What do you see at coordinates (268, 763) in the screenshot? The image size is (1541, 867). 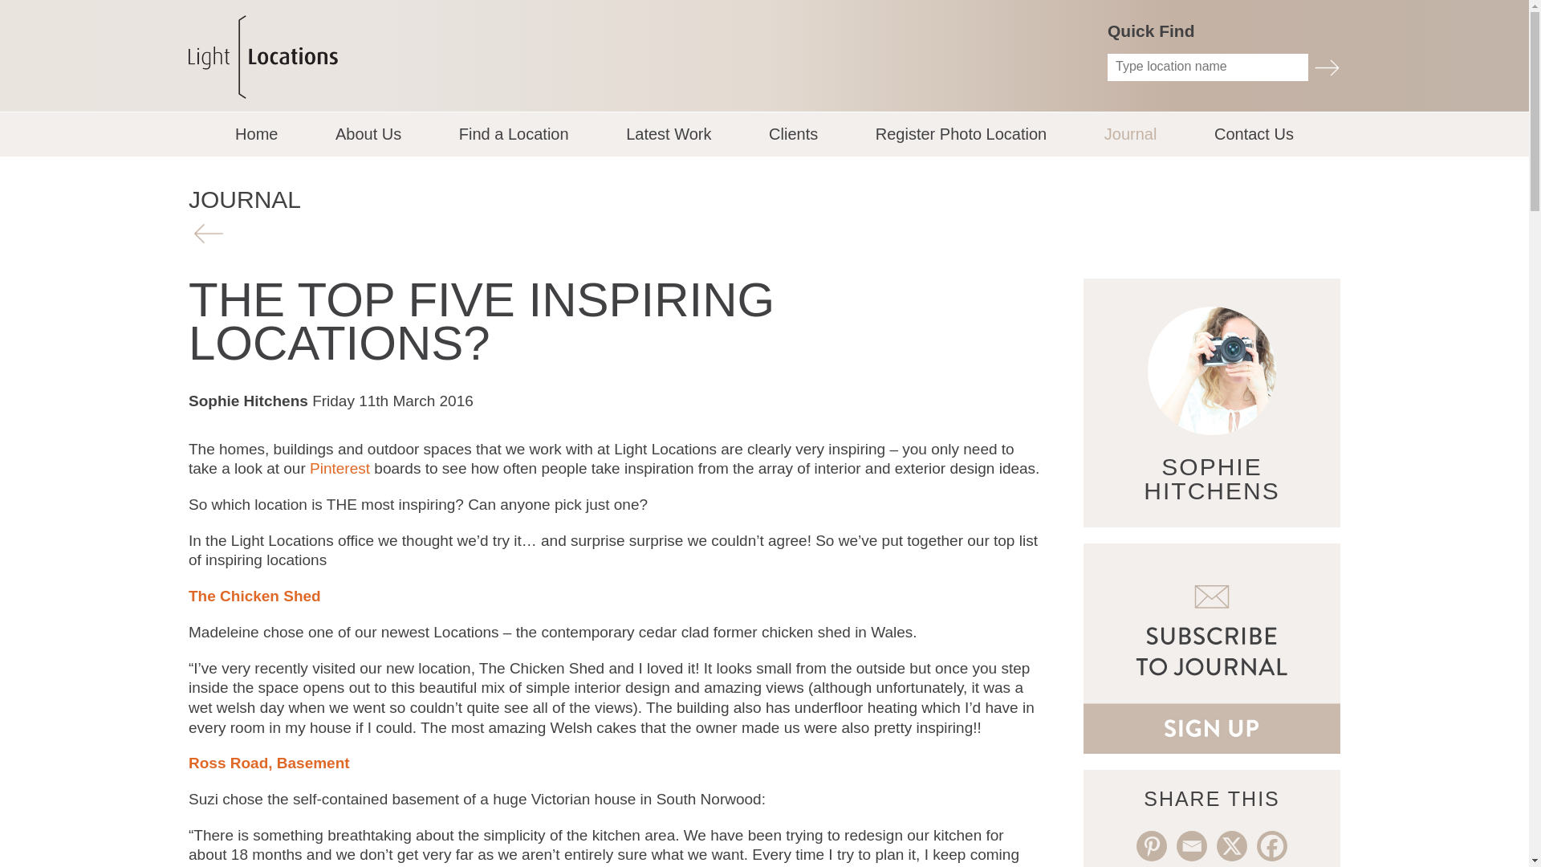 I see `Ross Road, Basement` at bounding box center [268, 763].